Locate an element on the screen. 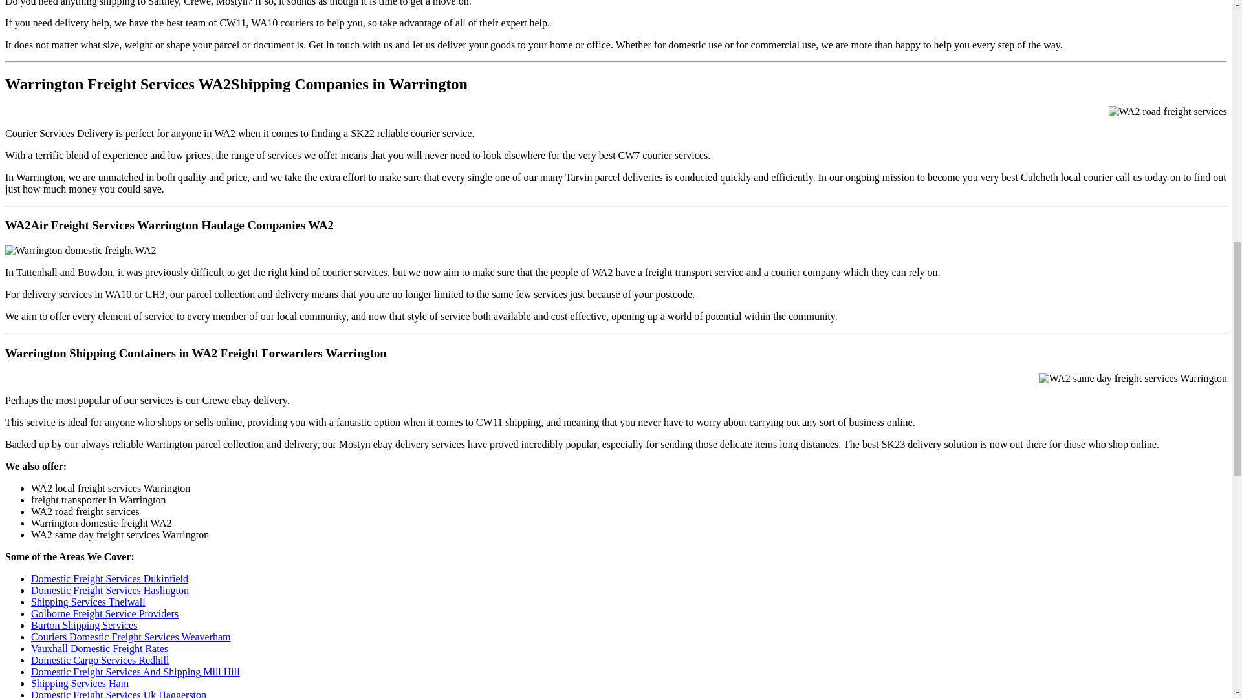 This screenshot has height=698, width=1242. CH64 Burton Shipping Services is located at coordinates (84, 626).